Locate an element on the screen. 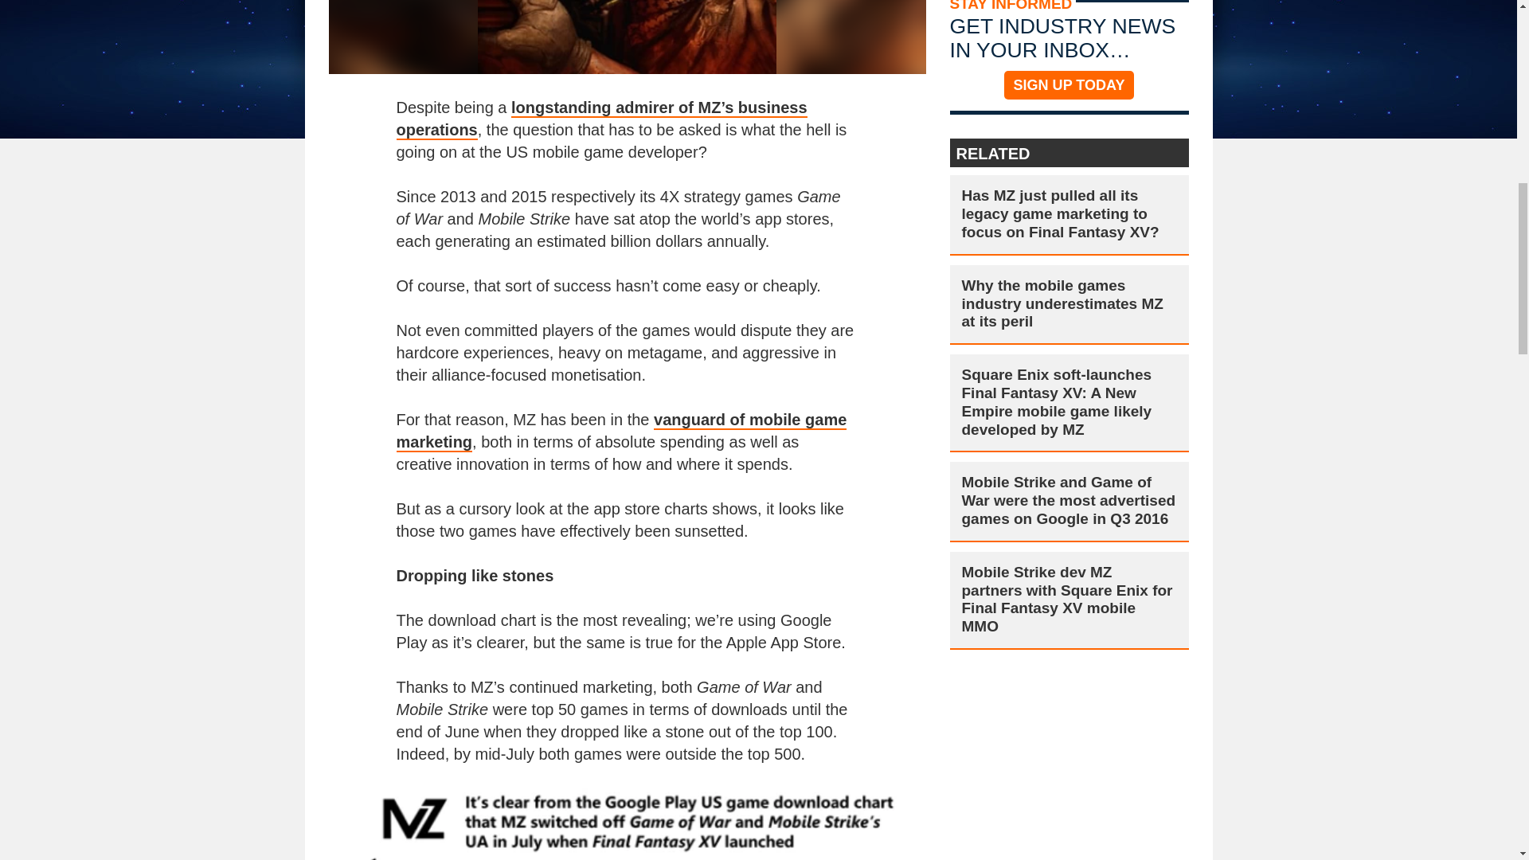  vanguard of mobile game marketing is located at coordinates (621, 432).